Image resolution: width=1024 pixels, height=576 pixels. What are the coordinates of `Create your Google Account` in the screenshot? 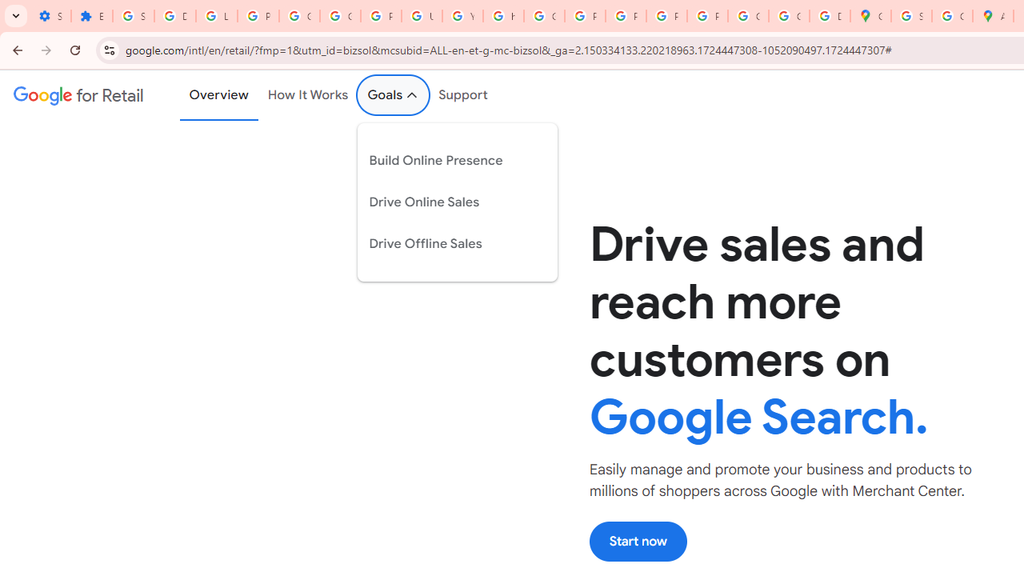 It's located at (952, 16).